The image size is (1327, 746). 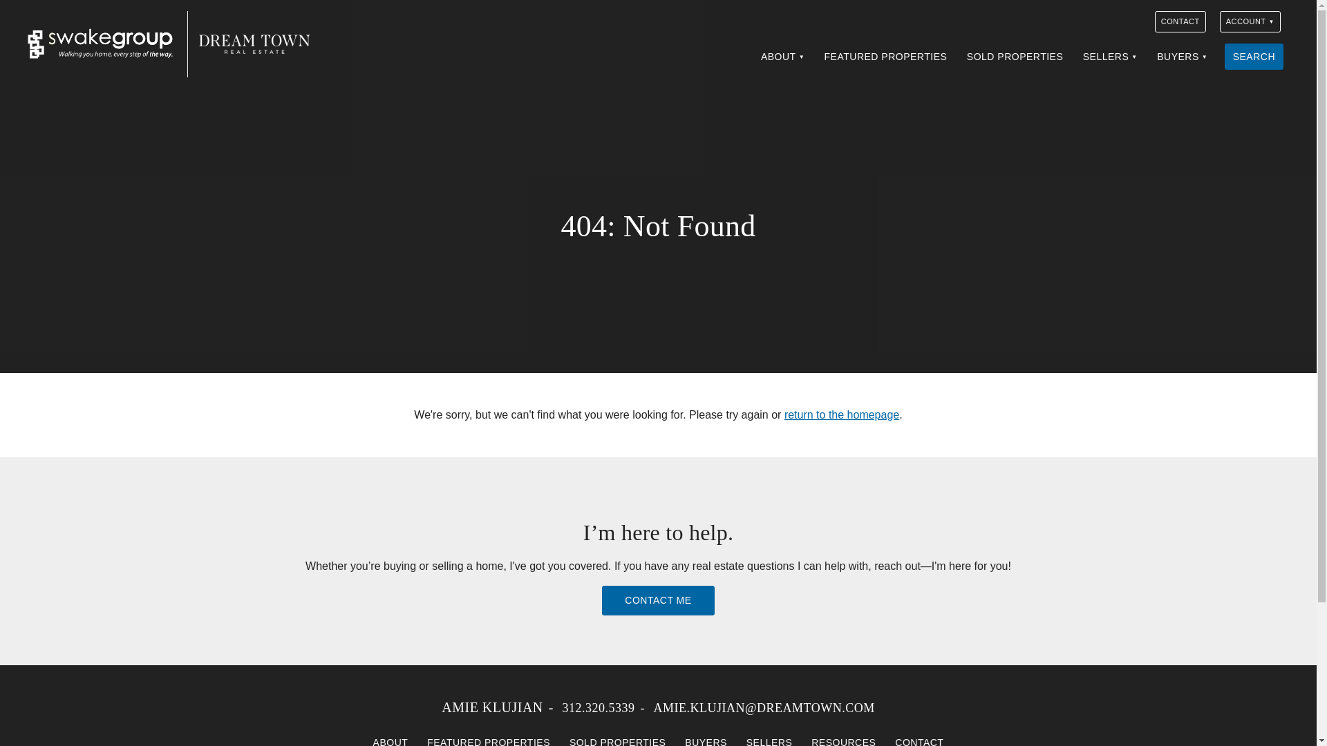 I want to click on 312.320.5339, so click(x=597, y=707).